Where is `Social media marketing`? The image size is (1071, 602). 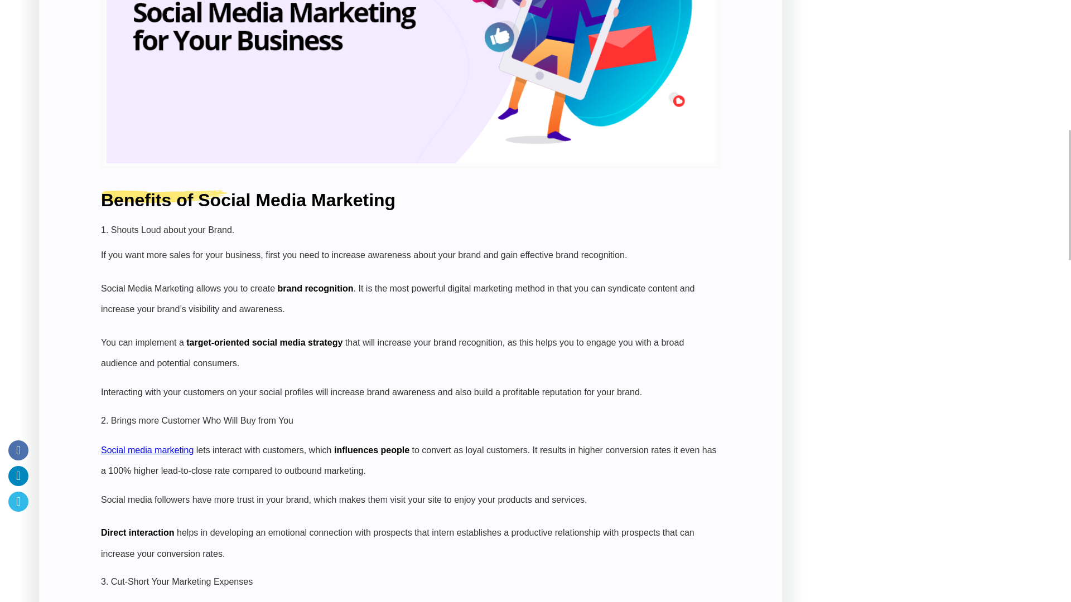
Social media marketing is located at coordinates (147, 449).